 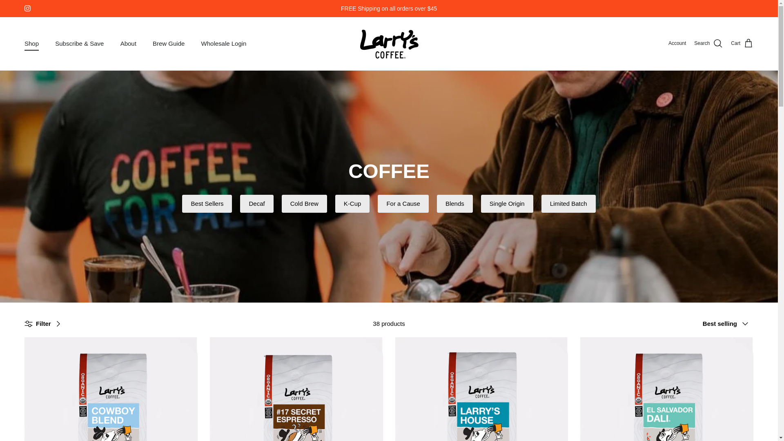 I want to click on Brew Guide, so click(x=168, y=44).